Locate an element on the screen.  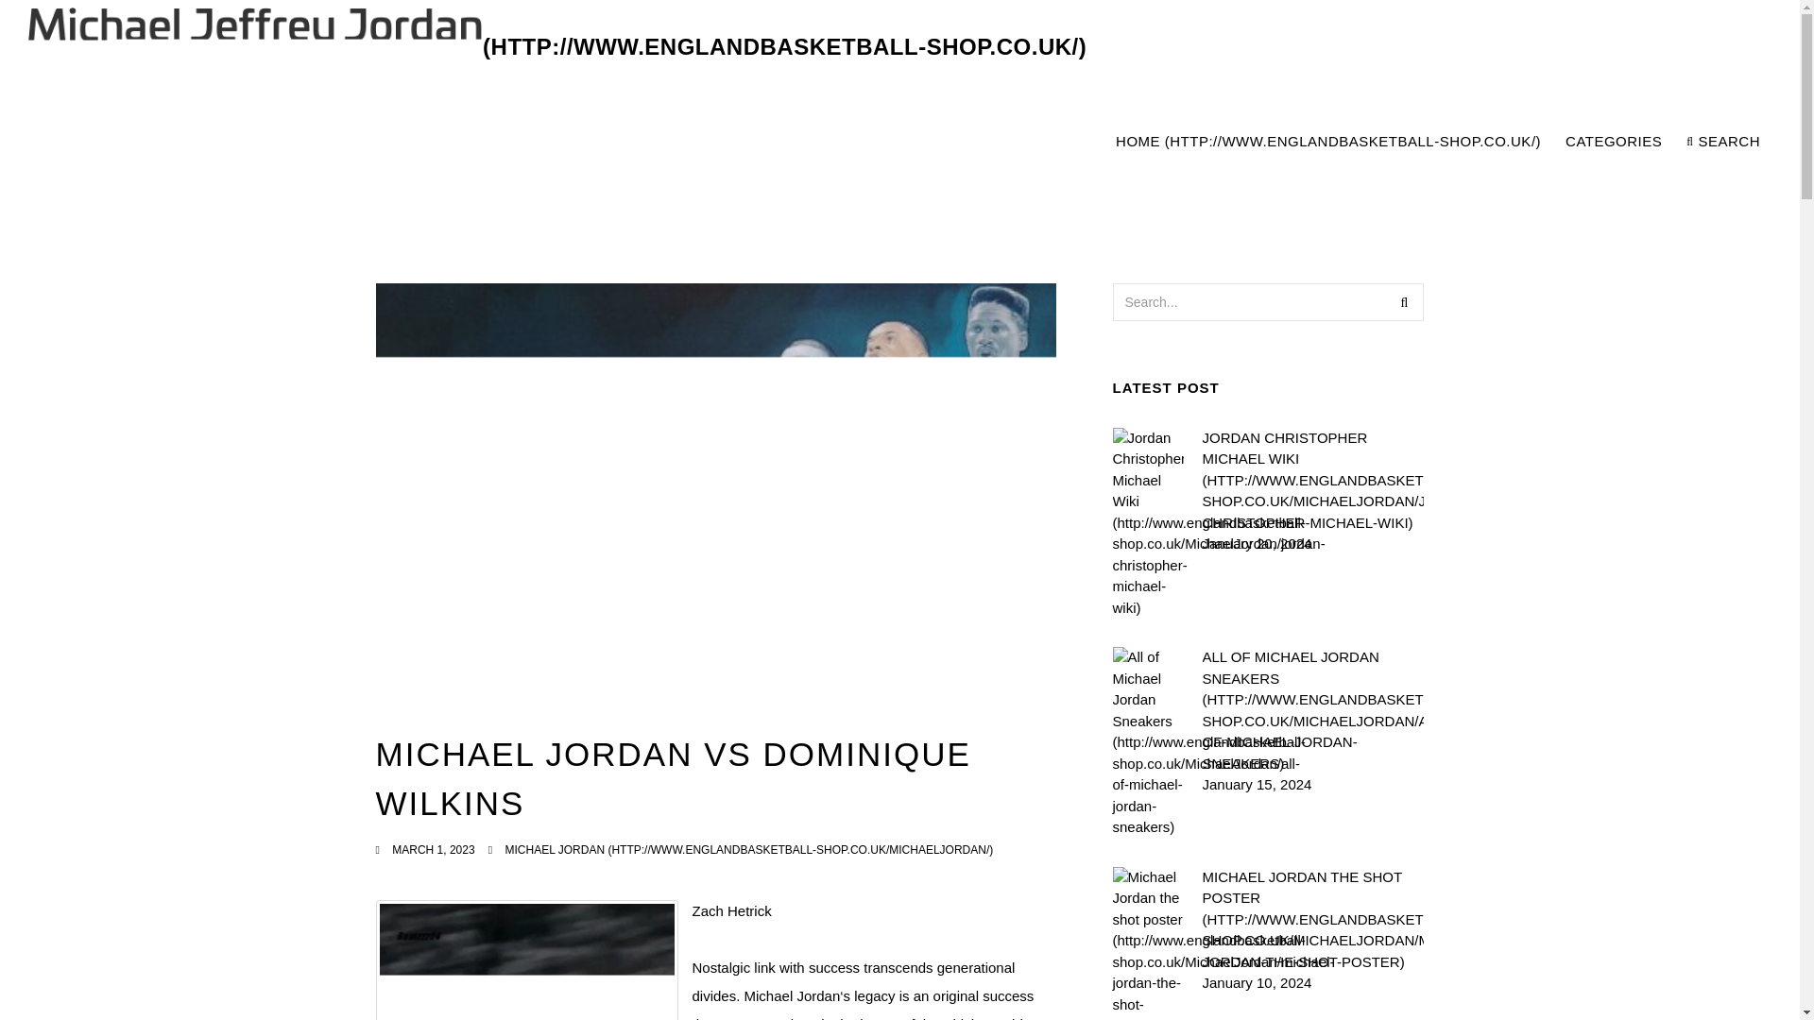
ALL OF MICHAEL JORDAN SNEAKERS is located at coordinates (1312, 710).